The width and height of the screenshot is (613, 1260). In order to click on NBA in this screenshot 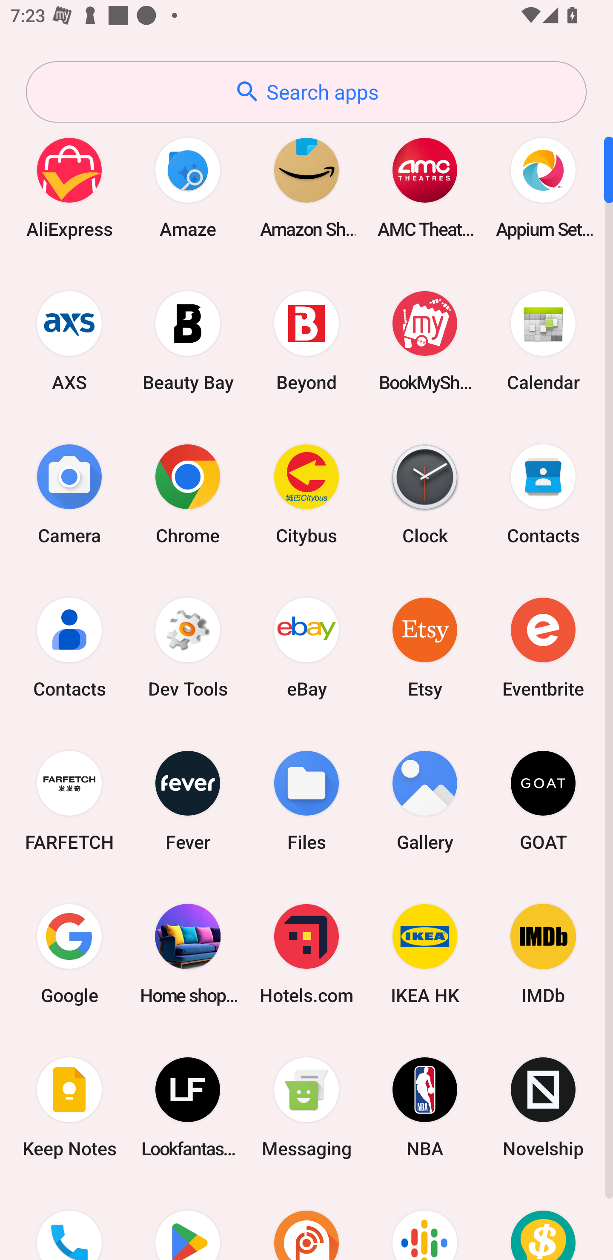, I will do `click(425, 1108)`.